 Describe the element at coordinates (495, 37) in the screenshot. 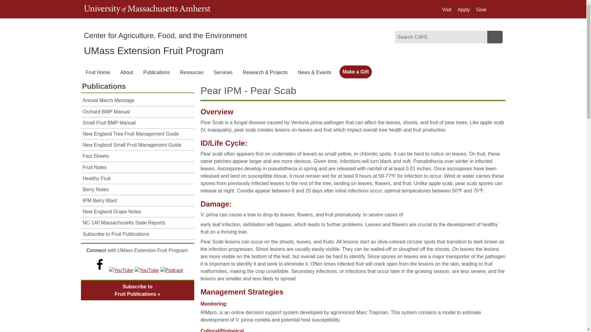

I see `Search` at that location.